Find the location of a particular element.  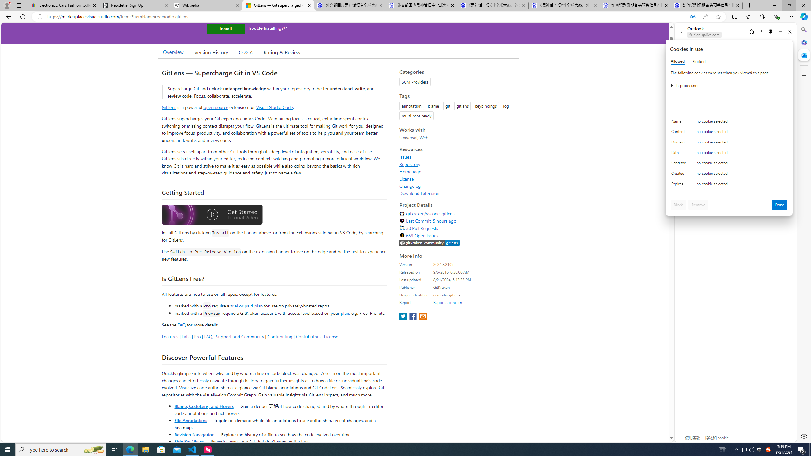

Domain is located at coordinates (680, 143).